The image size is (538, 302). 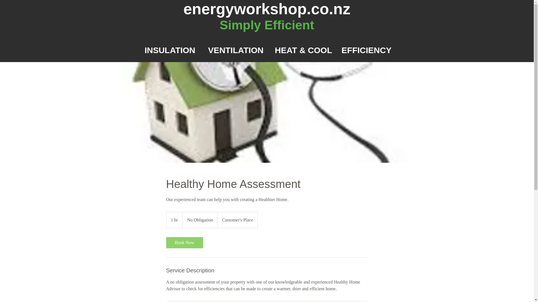 I want to click on INSULATION, so click(x=170, y=50).